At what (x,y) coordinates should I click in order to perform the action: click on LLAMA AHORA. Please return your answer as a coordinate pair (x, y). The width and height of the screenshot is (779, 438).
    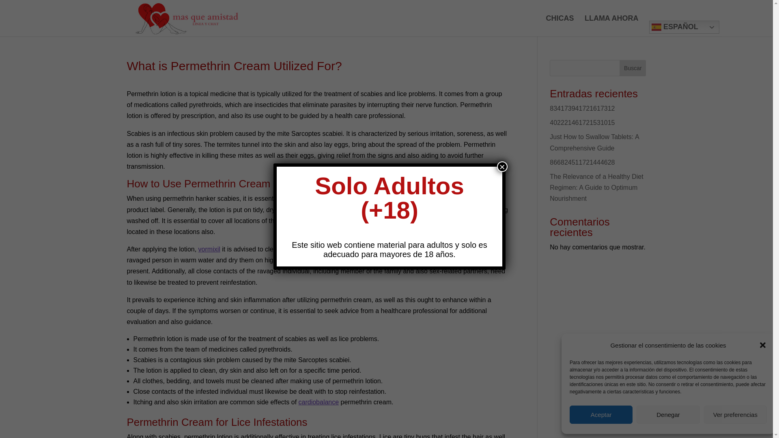
    Looking at the image, I should click on (612, 26).